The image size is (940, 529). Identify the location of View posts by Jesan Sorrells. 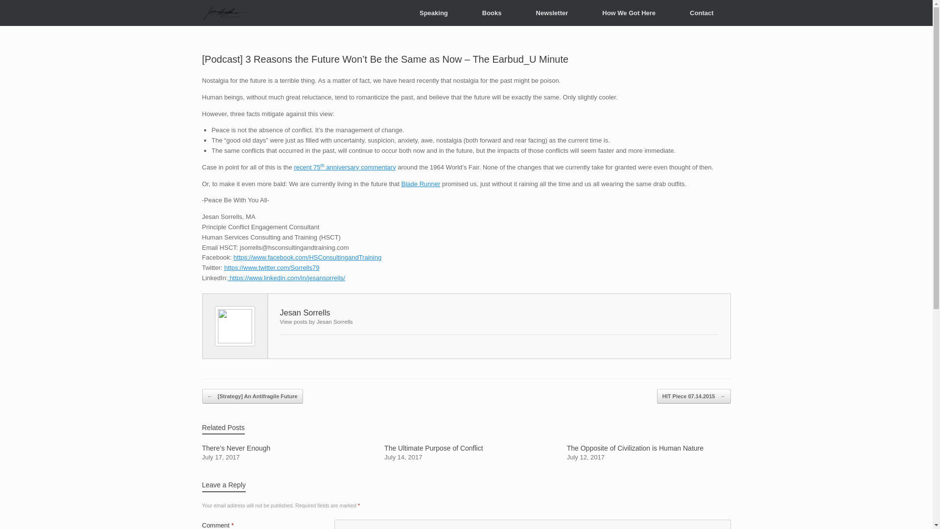
(316, 321).